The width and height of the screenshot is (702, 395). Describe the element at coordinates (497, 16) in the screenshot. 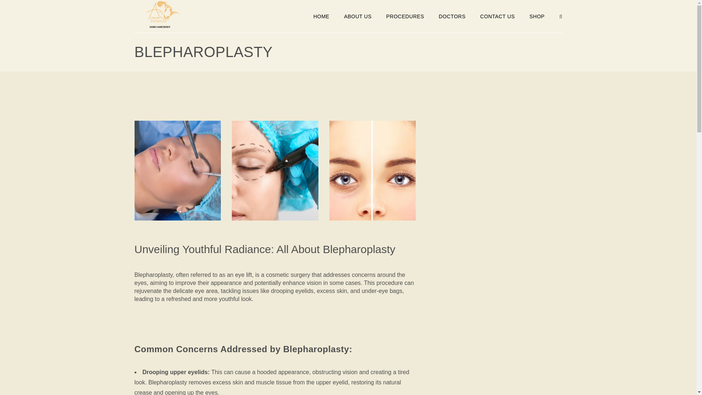

I see `CONTACT US` at that location.